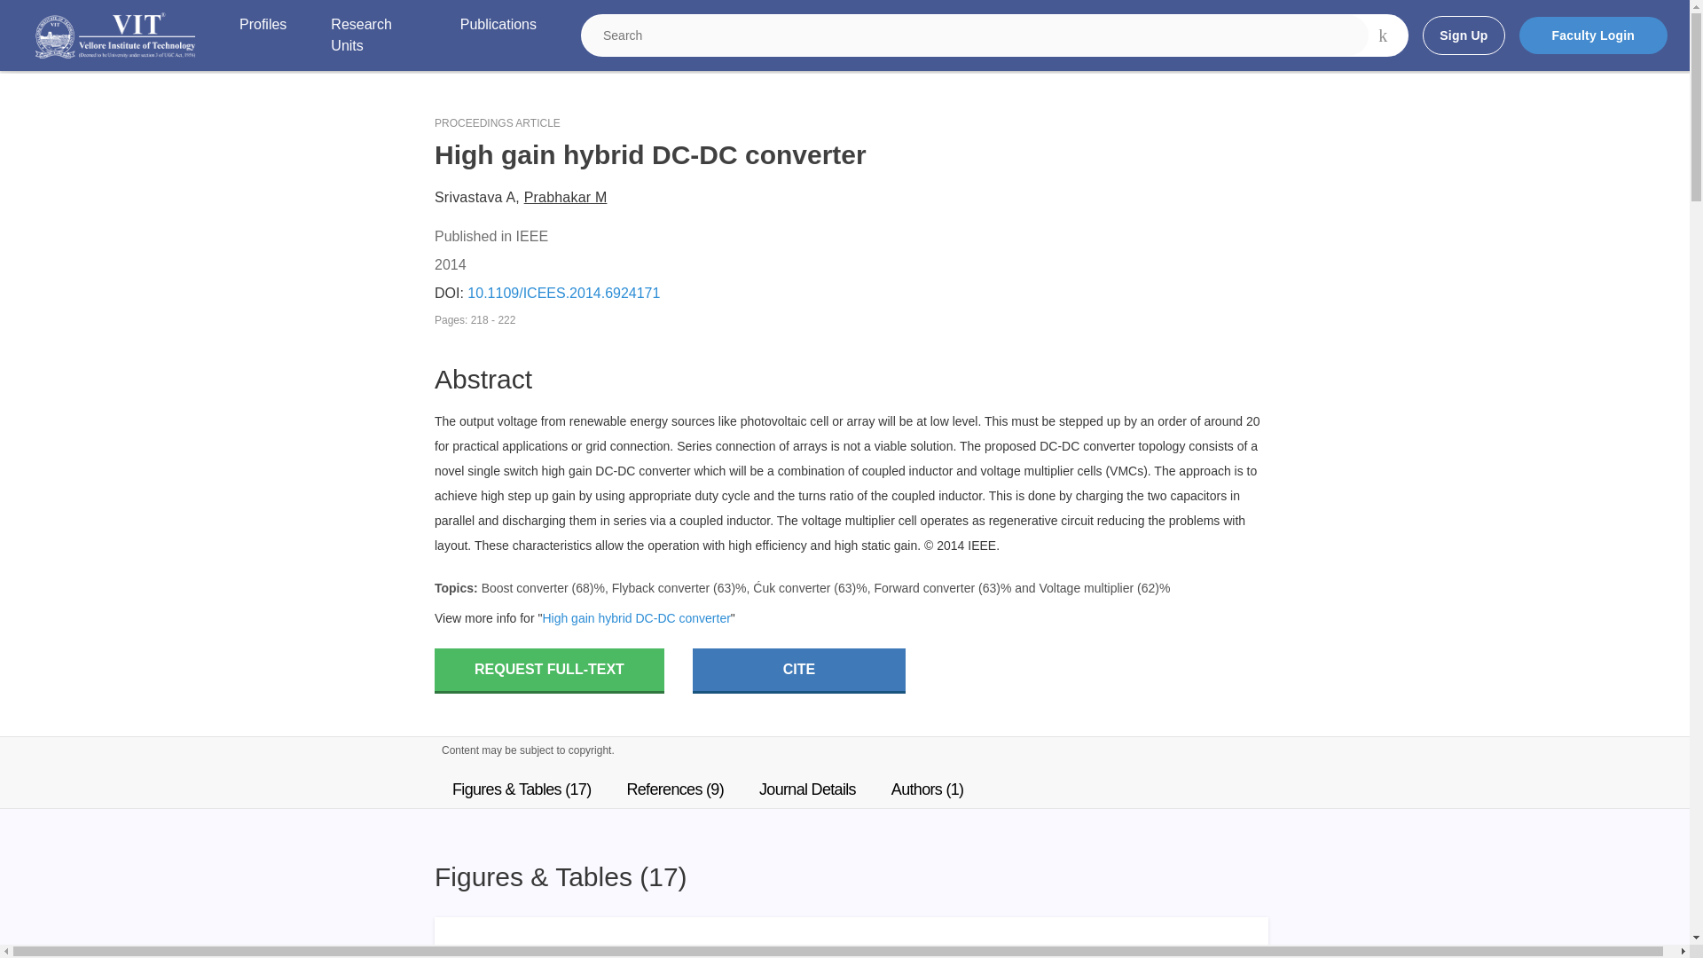  I want to click on Journal Details, so click(807, 789).